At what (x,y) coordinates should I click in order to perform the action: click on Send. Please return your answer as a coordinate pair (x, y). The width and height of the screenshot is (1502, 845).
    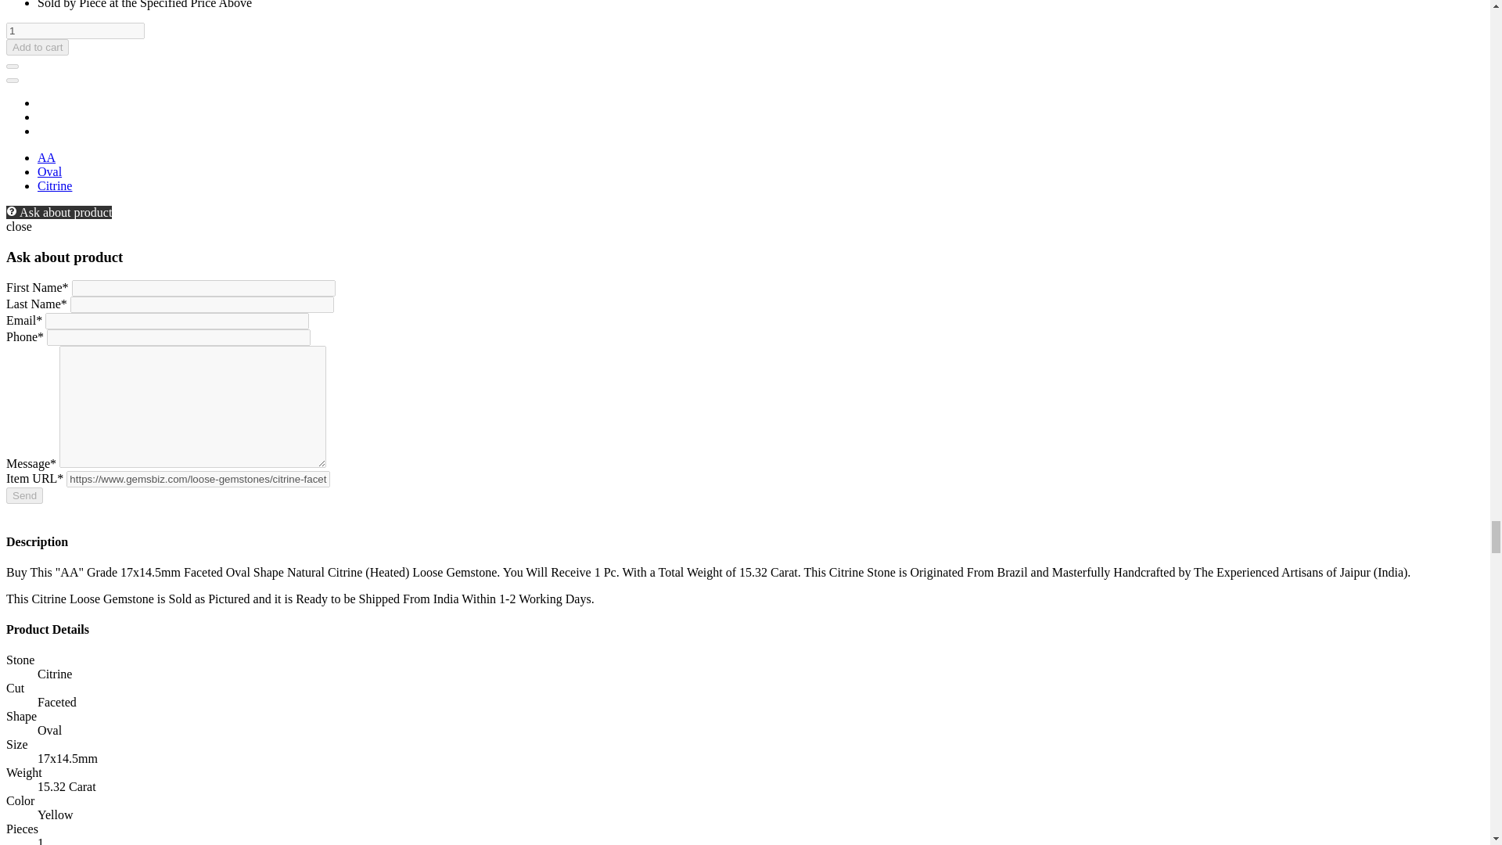
    Looking at the image, I should click on (24, 495).